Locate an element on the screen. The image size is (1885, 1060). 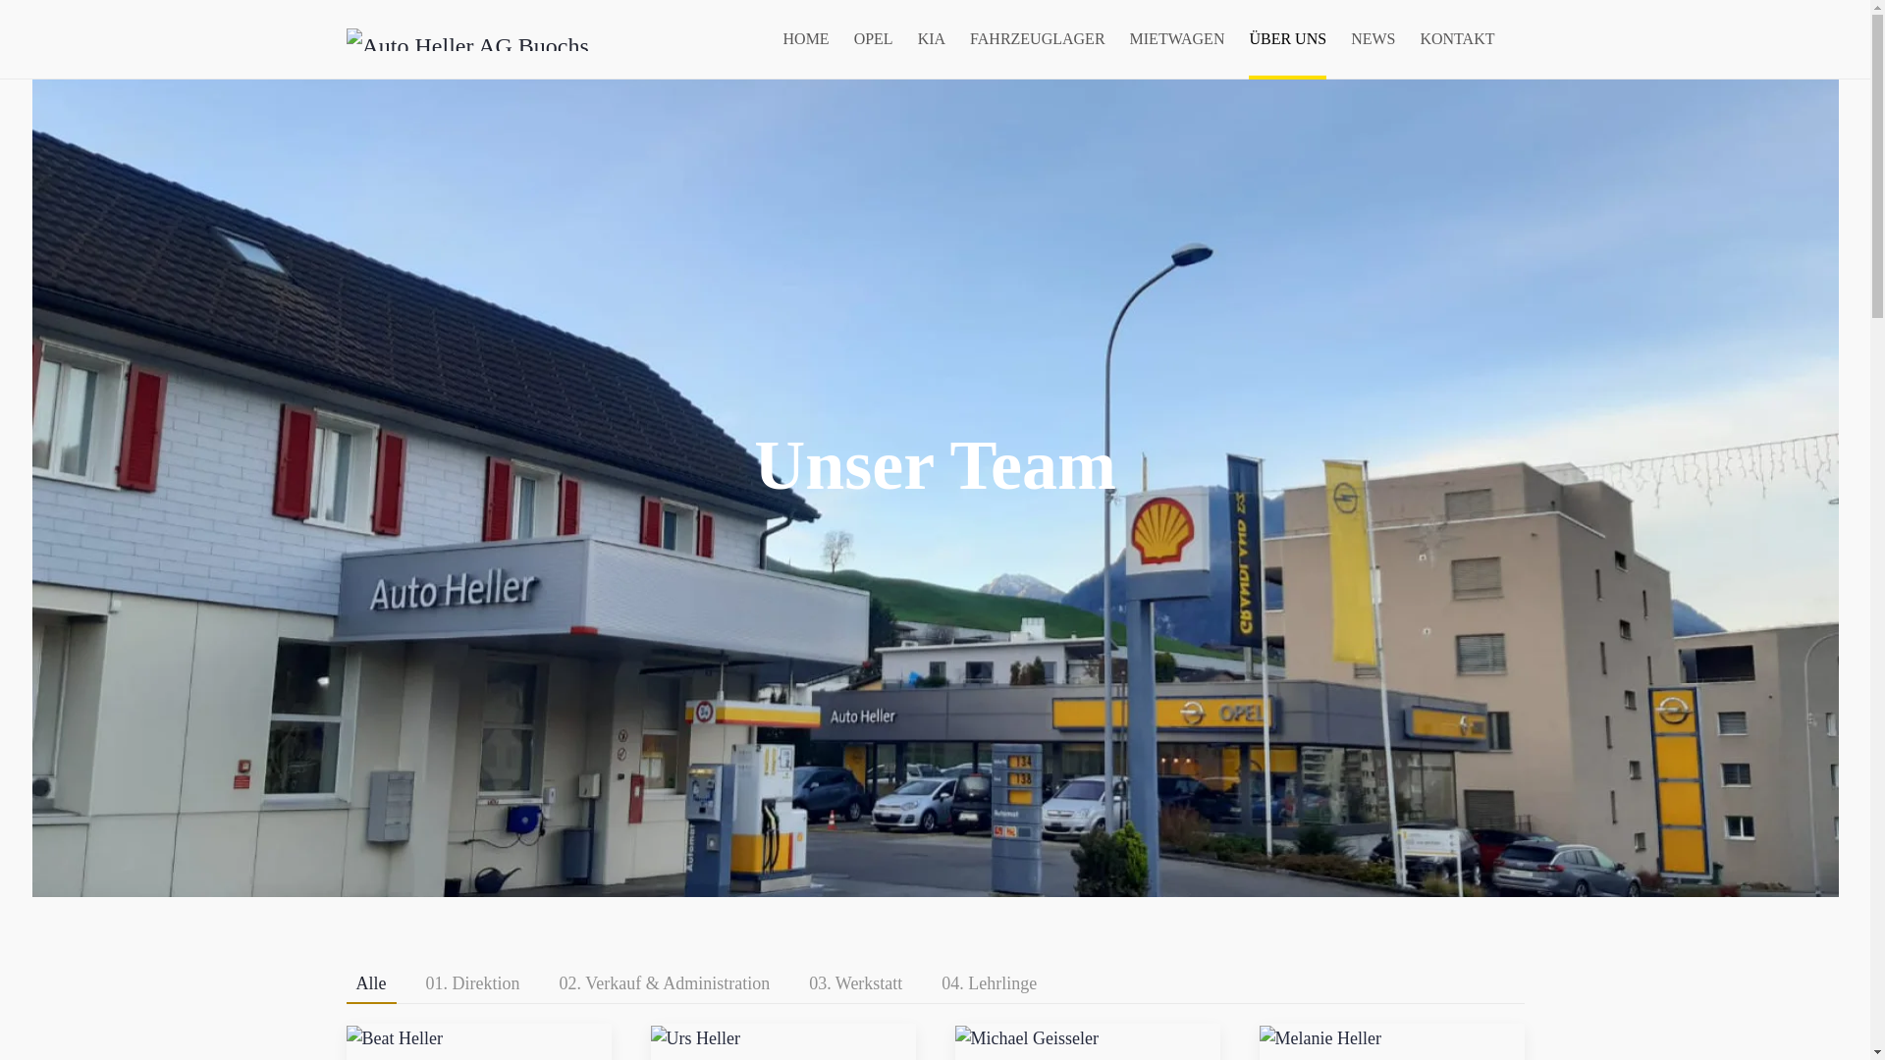
Alle is located at coordinates (371, 985).